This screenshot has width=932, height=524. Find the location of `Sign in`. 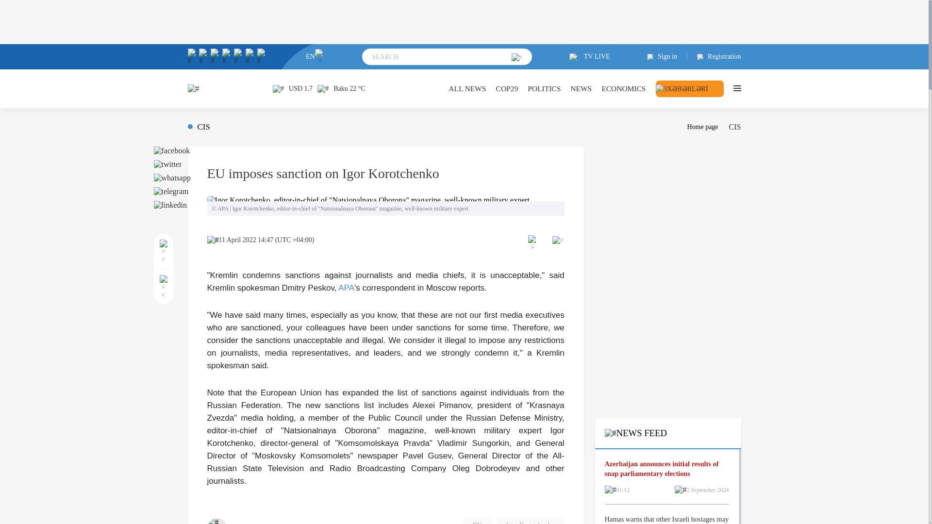

Sign in is located at coordinates (667, 57).